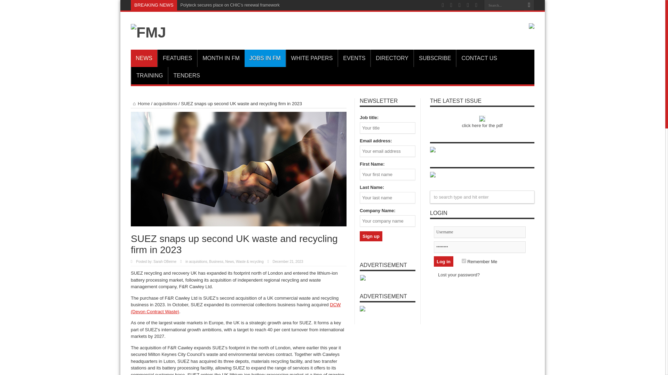 The width and height of the screenshot is (668, 375). Describe the element at coordinates (144, 58) in the screenshot. I see `NEWS` at that location.